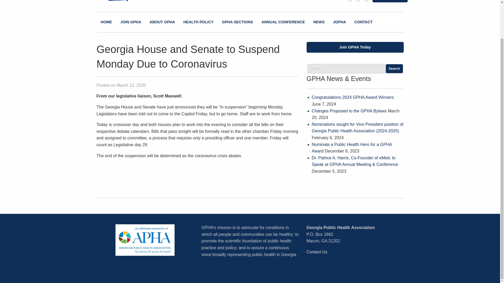  I want to click on JOIN GPHA, so click(131, 22).